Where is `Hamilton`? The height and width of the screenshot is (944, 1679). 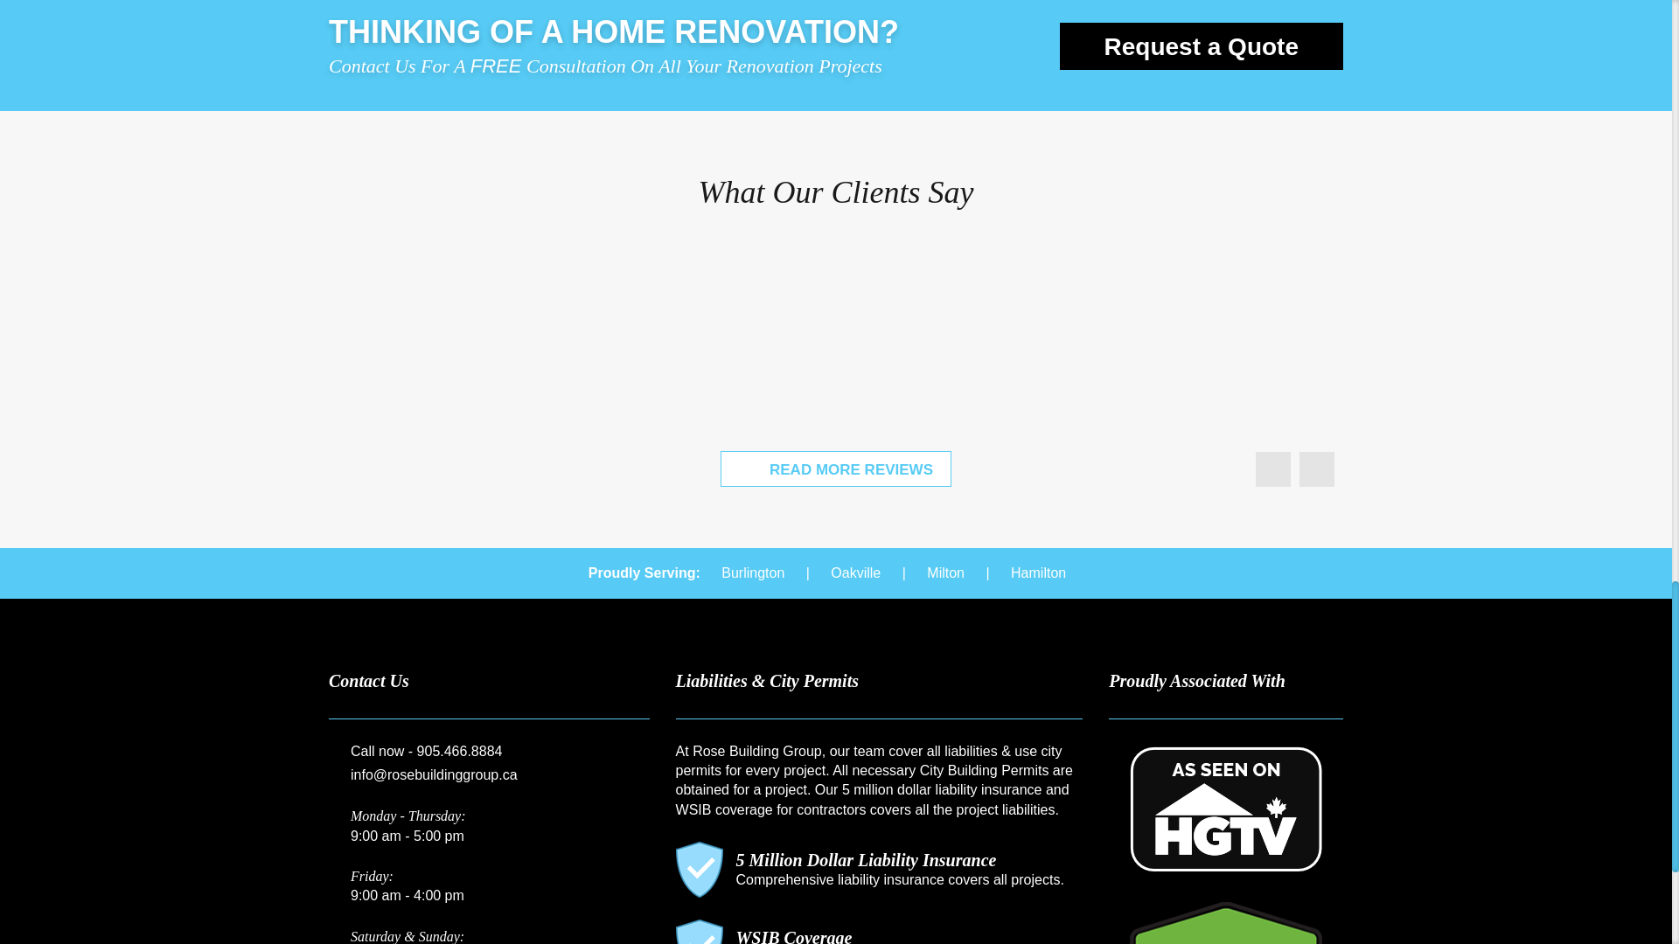
Hamilton is located at coordinates (1038, 572).